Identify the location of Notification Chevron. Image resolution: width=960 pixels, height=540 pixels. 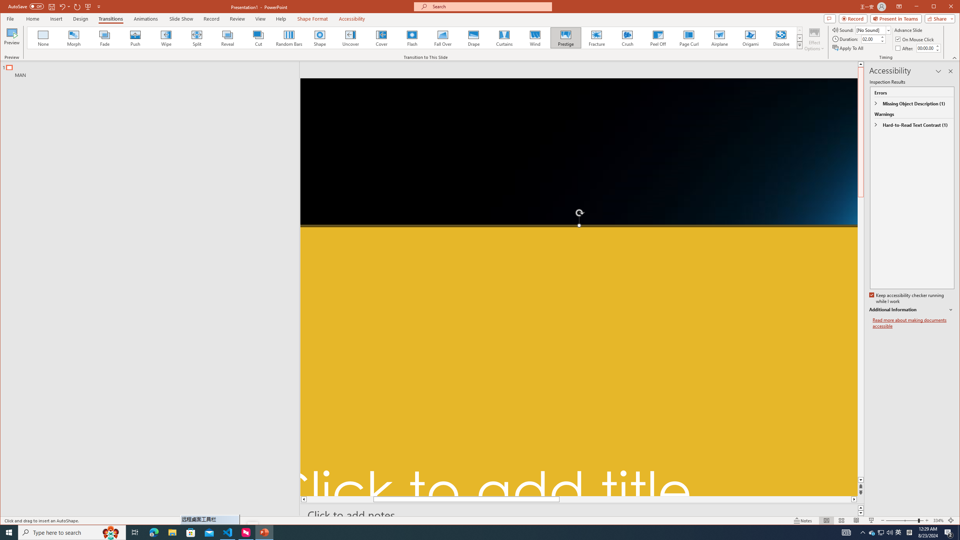
(863, 532).